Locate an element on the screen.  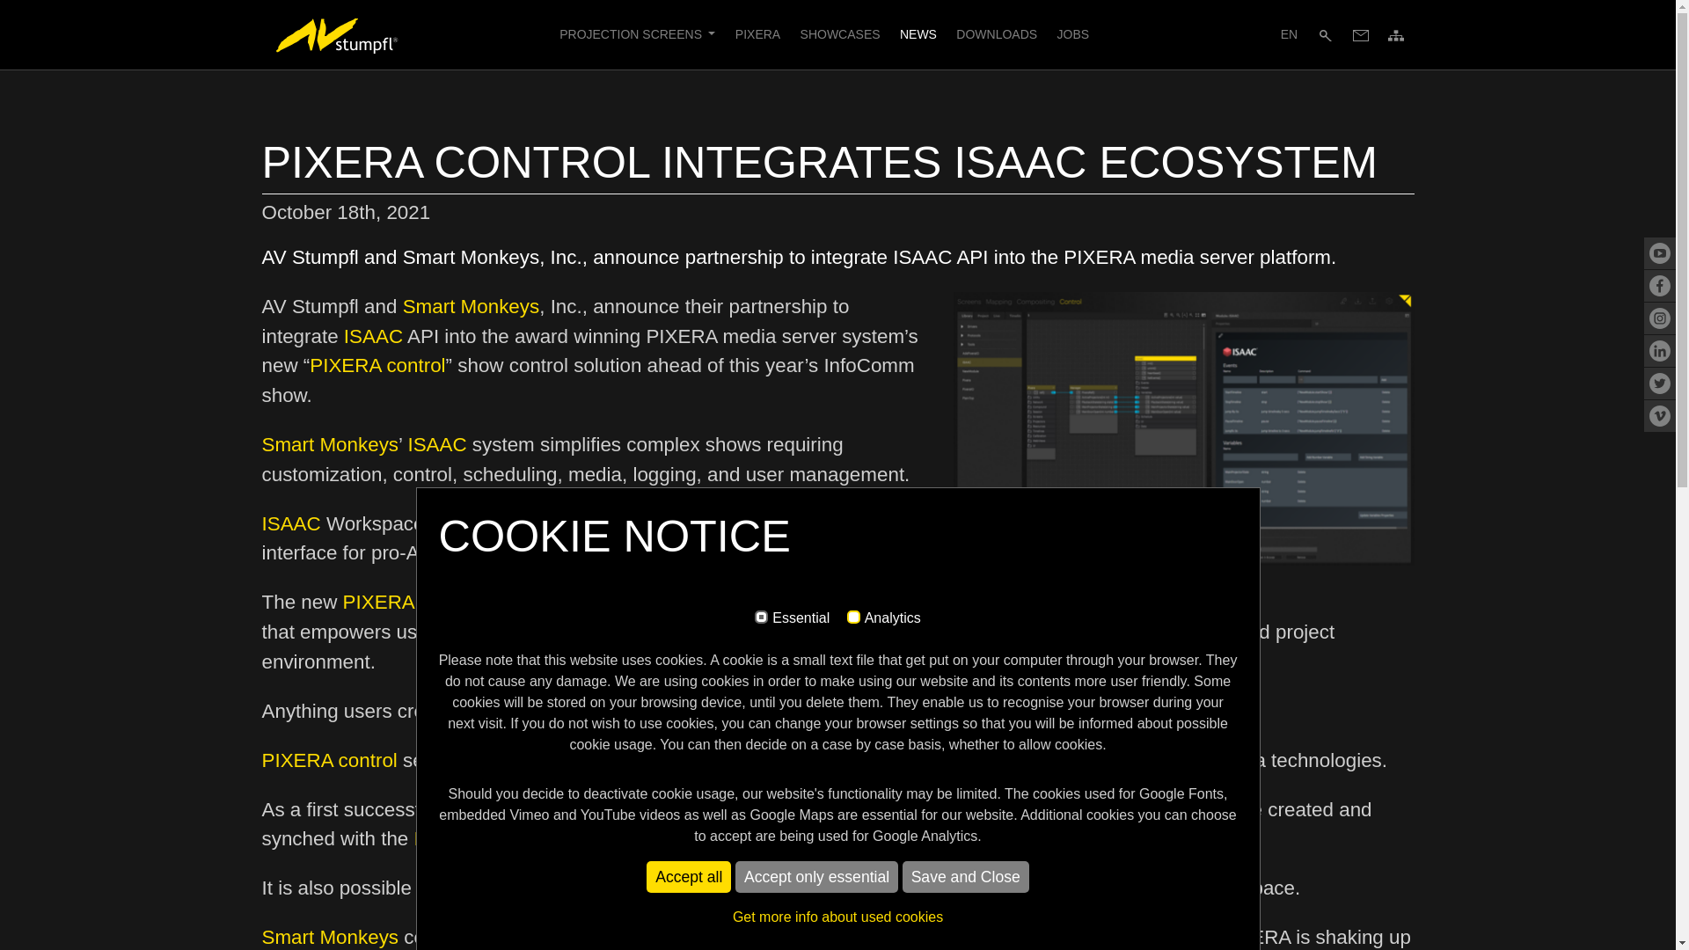
EN is located at coordinates (1290, 34).